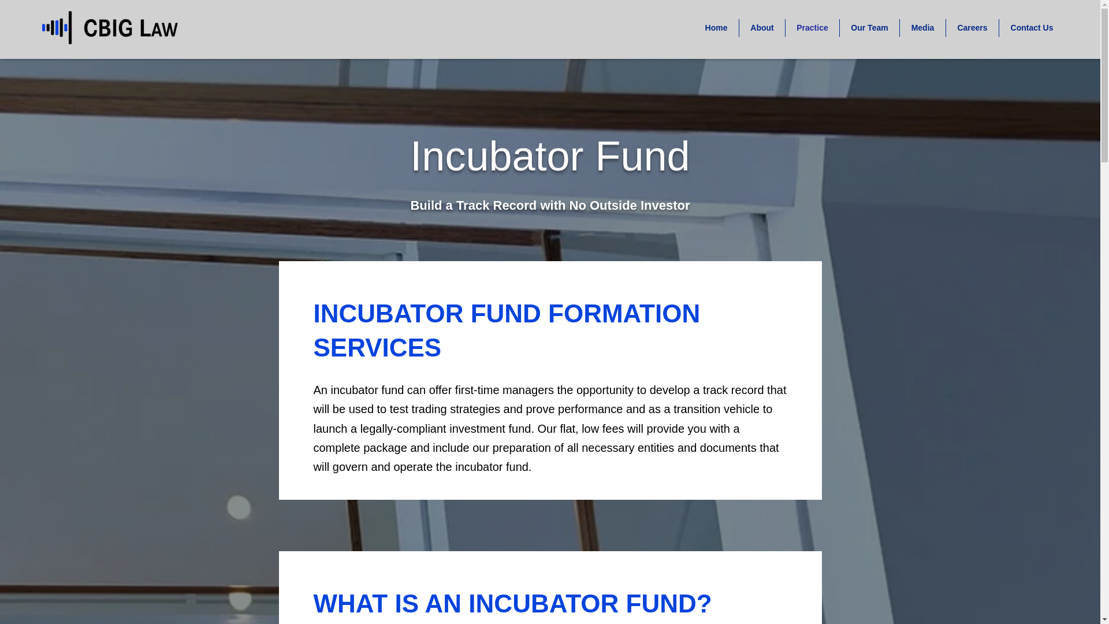 Image resolution: width=1109 pixels, height=624 pixels. What do you see at coordinates (869, 28) in the screenshot?
I see `Our Team` at bounding box center [869, 28].